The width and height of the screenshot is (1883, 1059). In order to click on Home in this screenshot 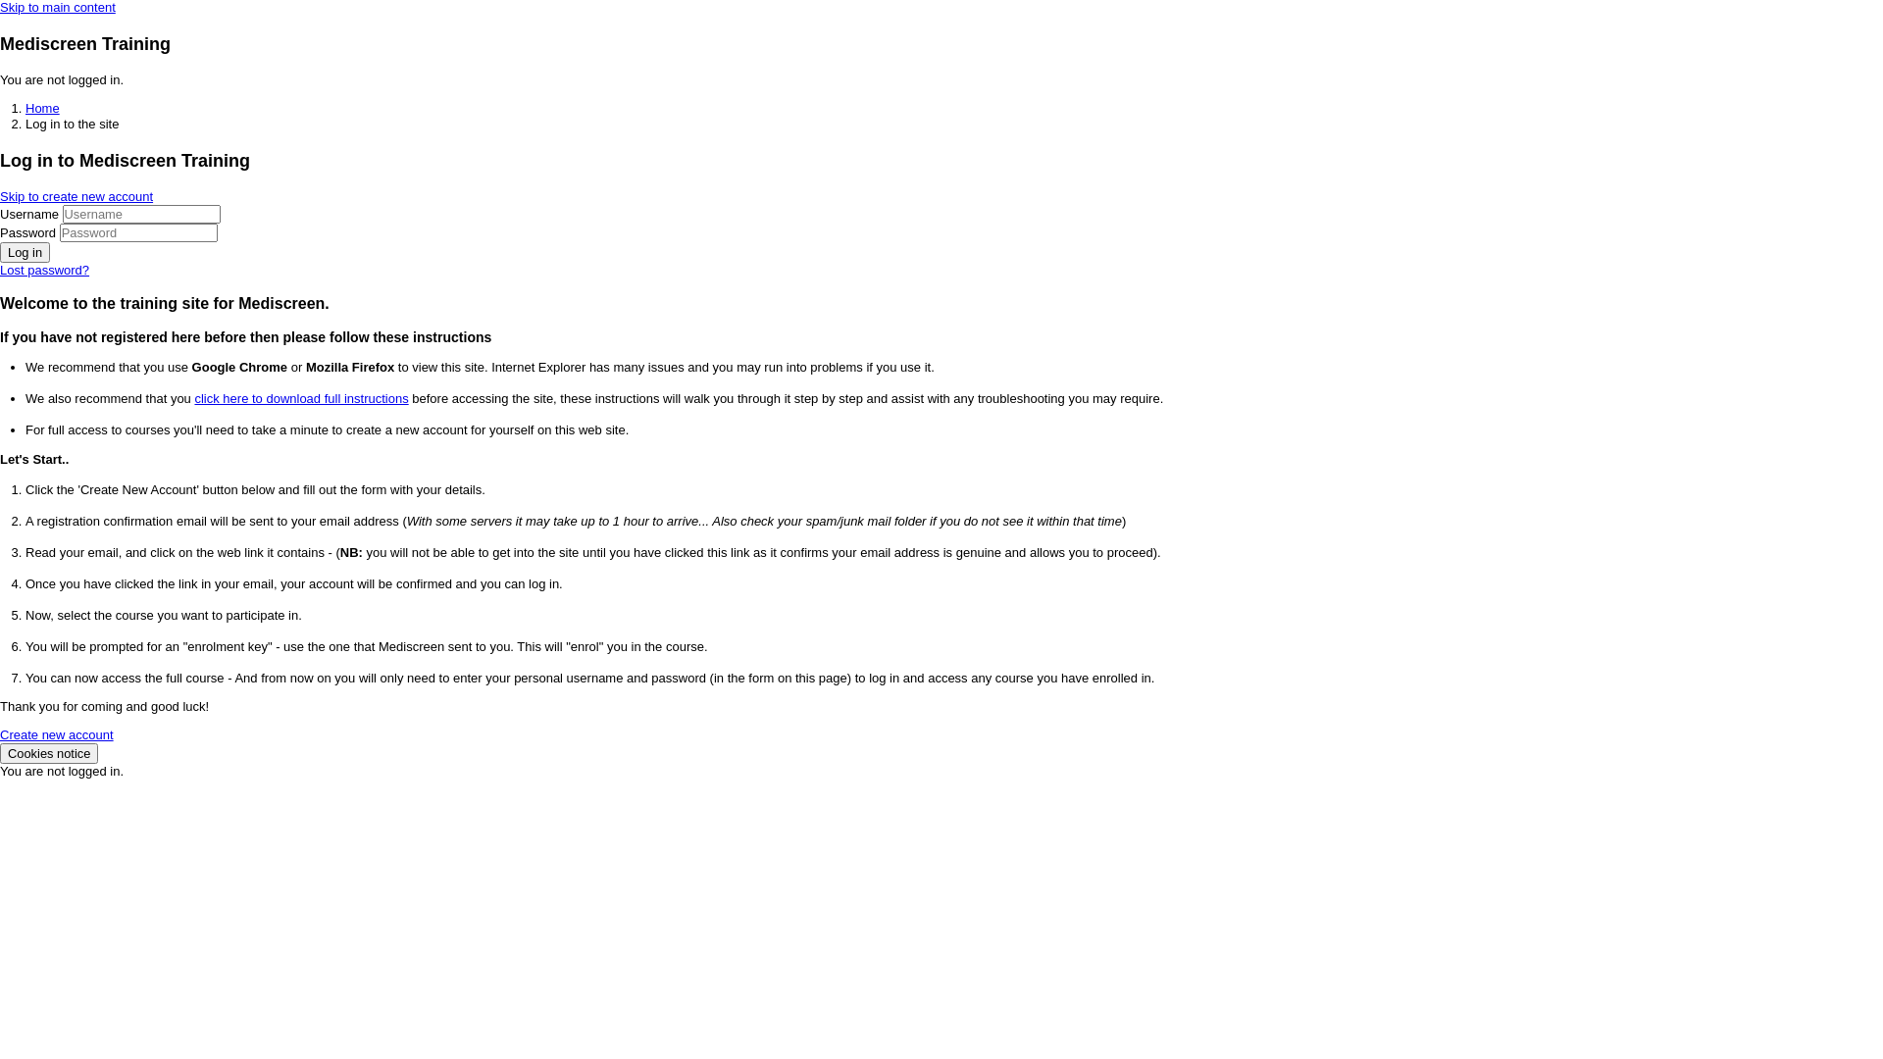, I will do `click(43, 108)`.